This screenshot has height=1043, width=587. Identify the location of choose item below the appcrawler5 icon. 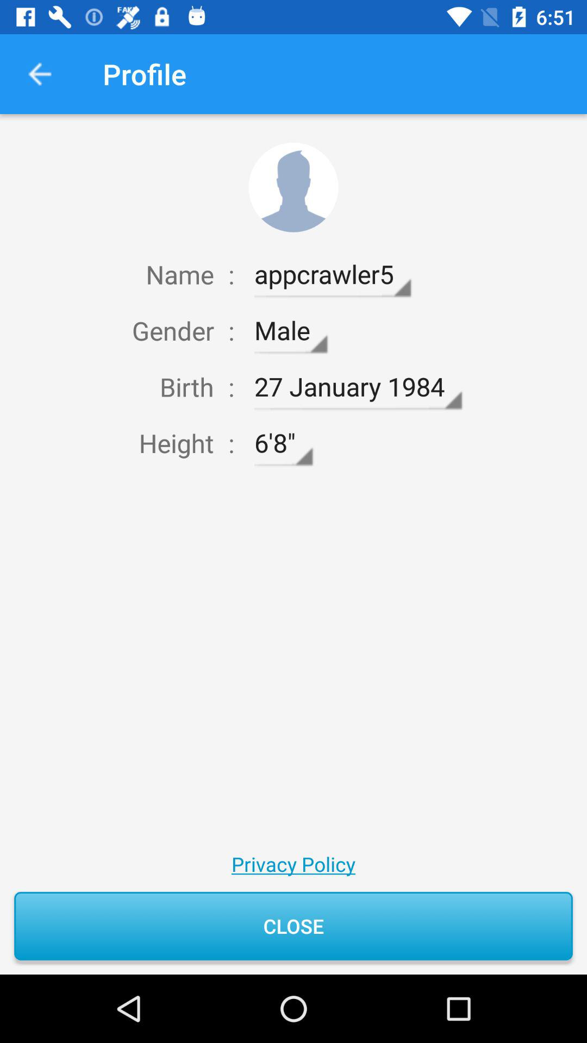
(290, 330).